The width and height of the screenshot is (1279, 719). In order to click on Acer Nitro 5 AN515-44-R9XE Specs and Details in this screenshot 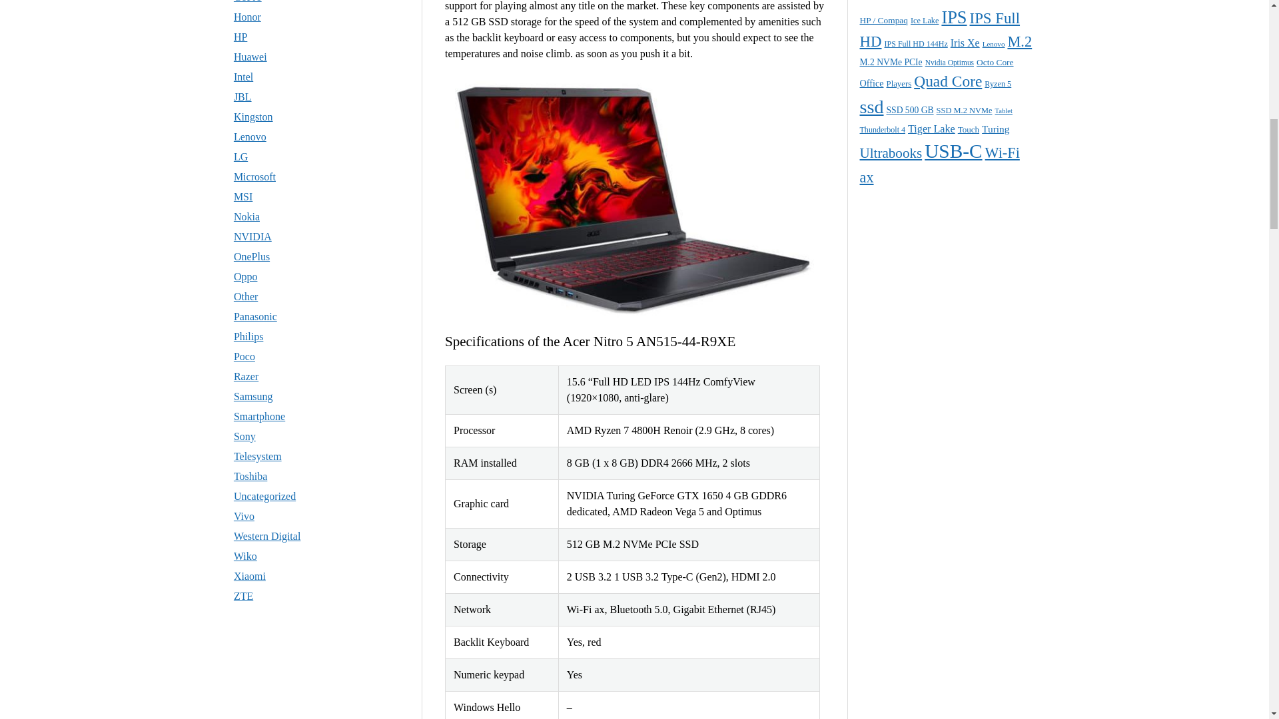, I will do `click(634, 197)`.